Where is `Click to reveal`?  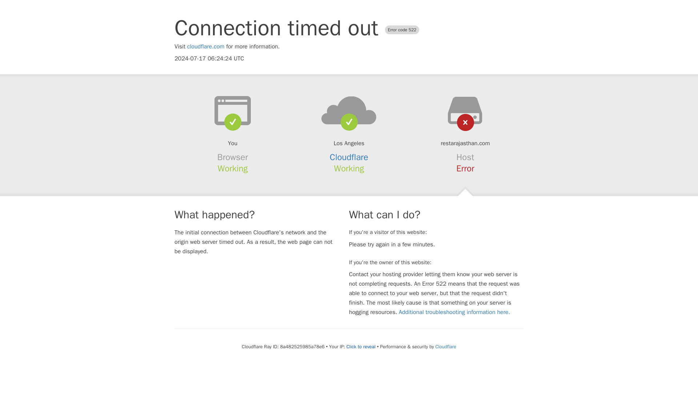 Click to reveal is located at coordinates (361, 346).